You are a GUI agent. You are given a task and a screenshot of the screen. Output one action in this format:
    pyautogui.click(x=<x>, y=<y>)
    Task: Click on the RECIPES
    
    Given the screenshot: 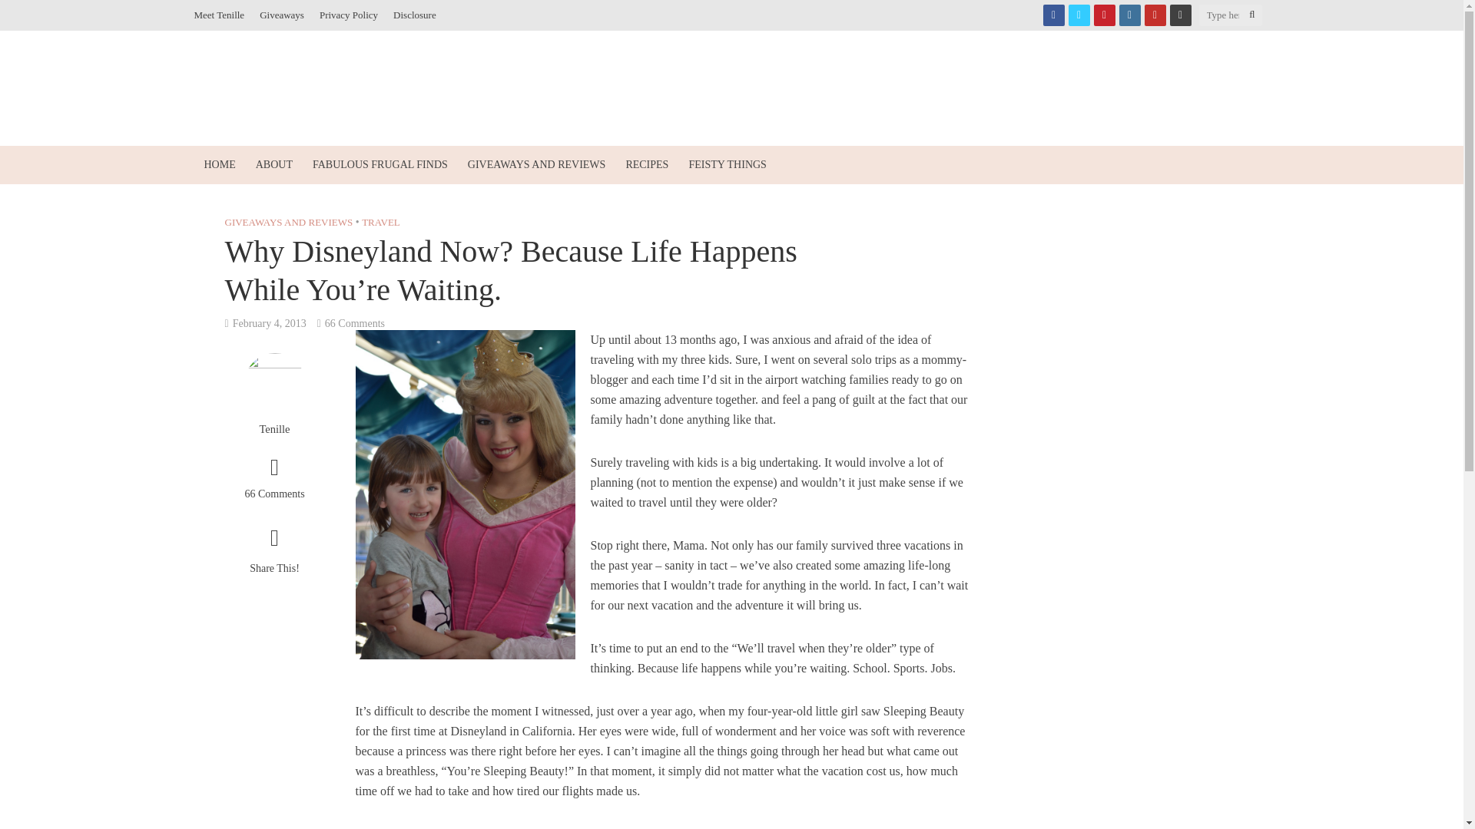 What is the action you would take?
    pyautogui.click(x=647, y=164)
    